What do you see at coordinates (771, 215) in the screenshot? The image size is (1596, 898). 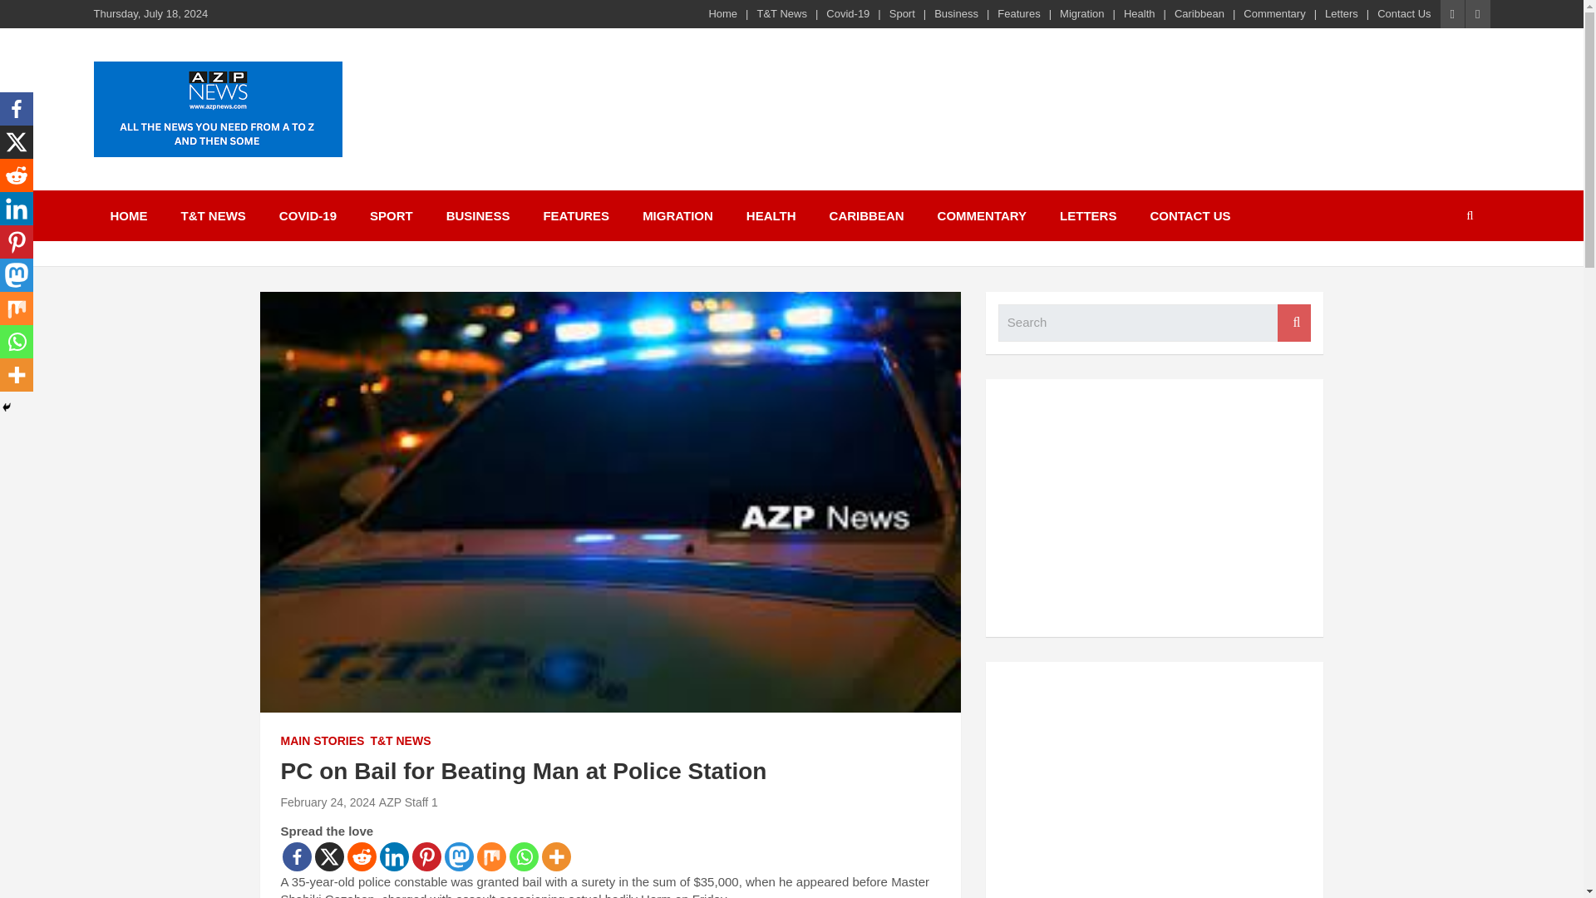 I see `HEALTH` at bounding box center [771, 215].